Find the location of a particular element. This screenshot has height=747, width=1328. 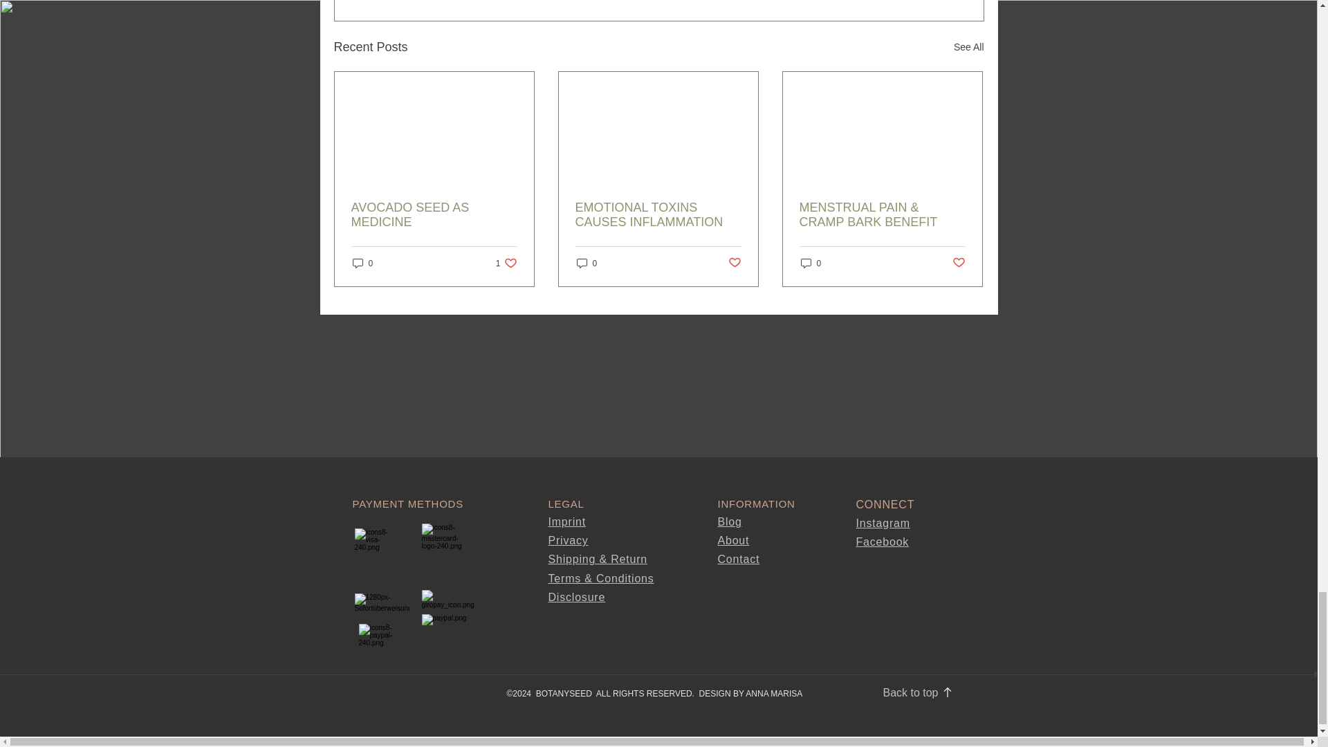

PAYMENT METHODS is located at coordinates (408, 504).